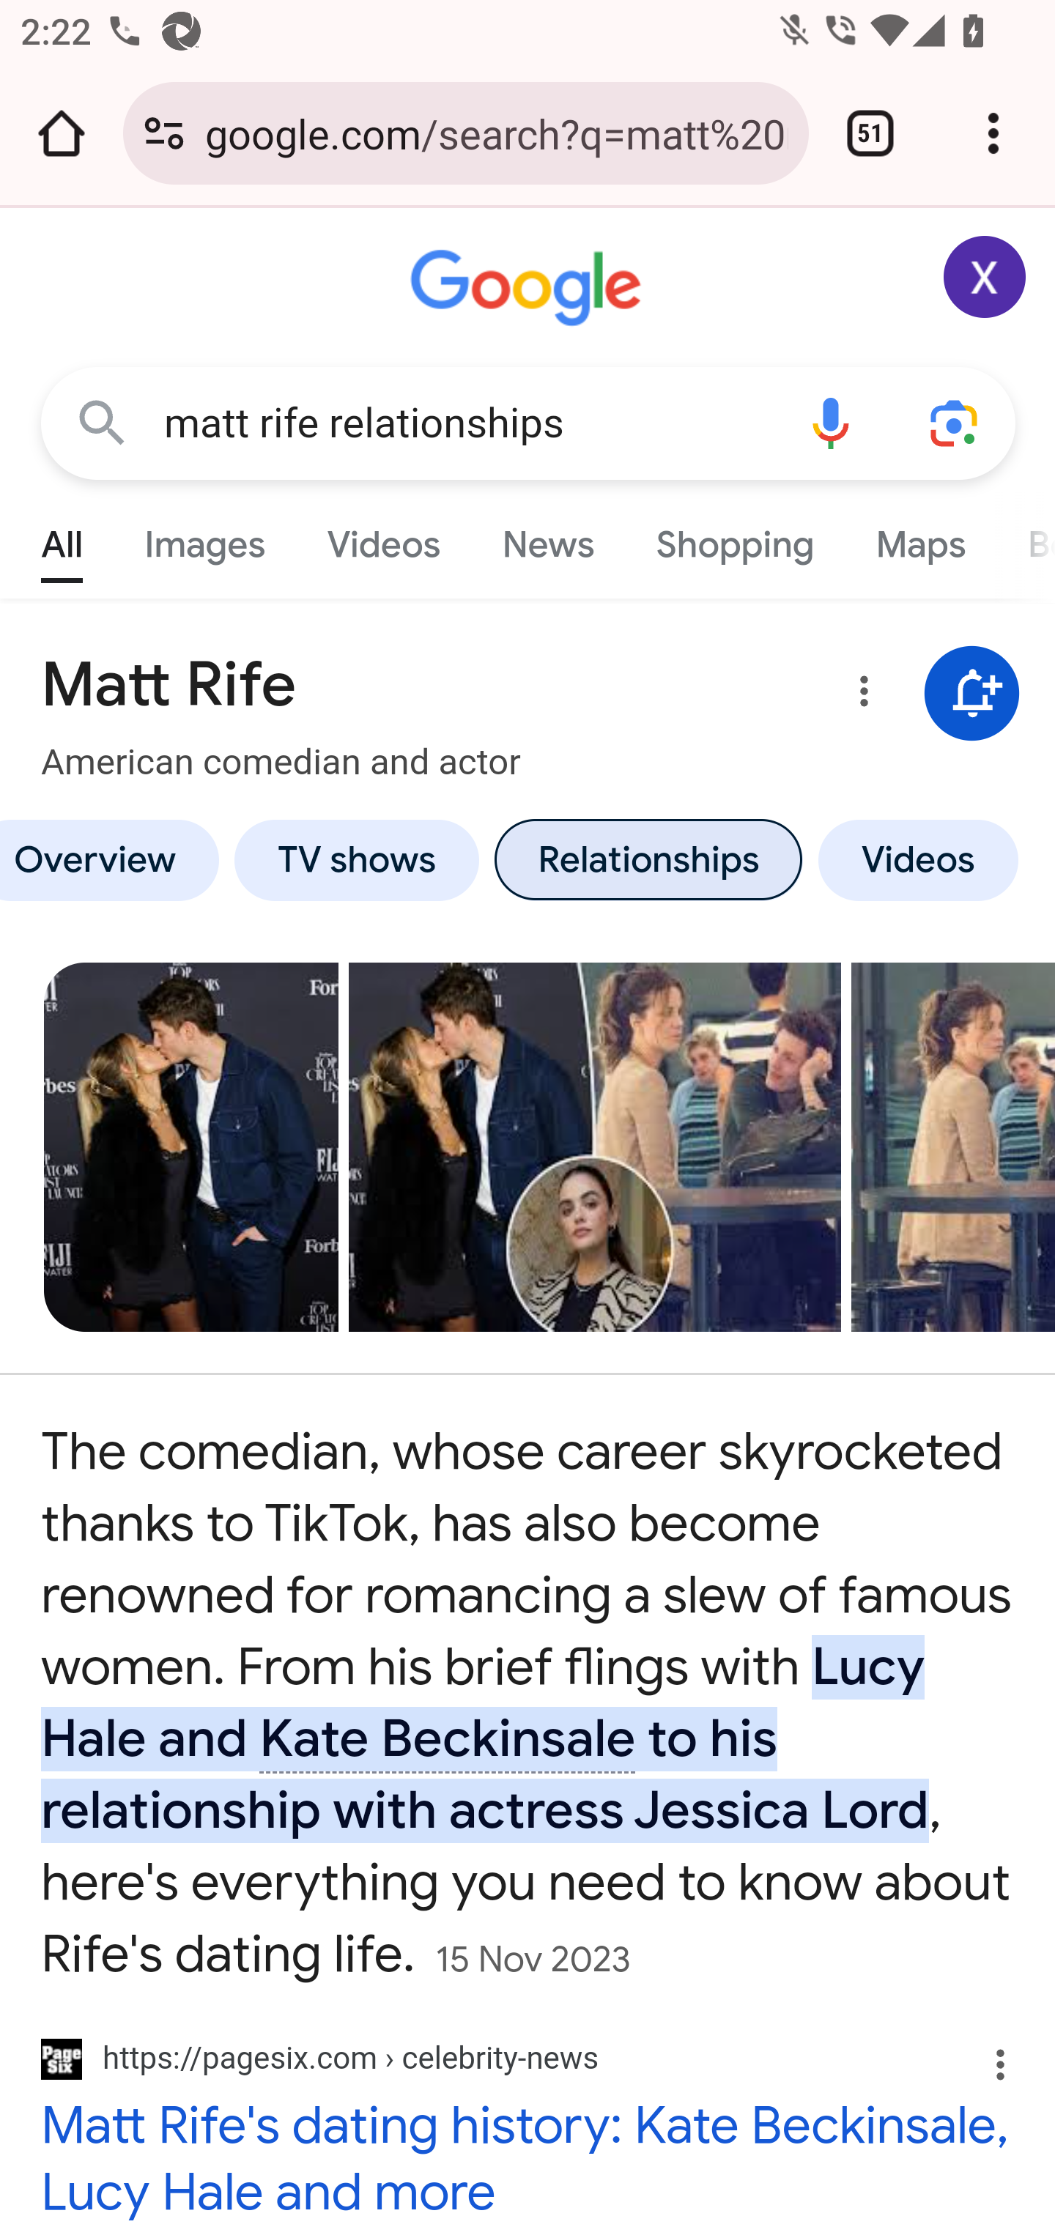 Image resolution: width=1055 pixels, height=2227 pixels. I want to click on matt rife relationships, so click(466, 423).